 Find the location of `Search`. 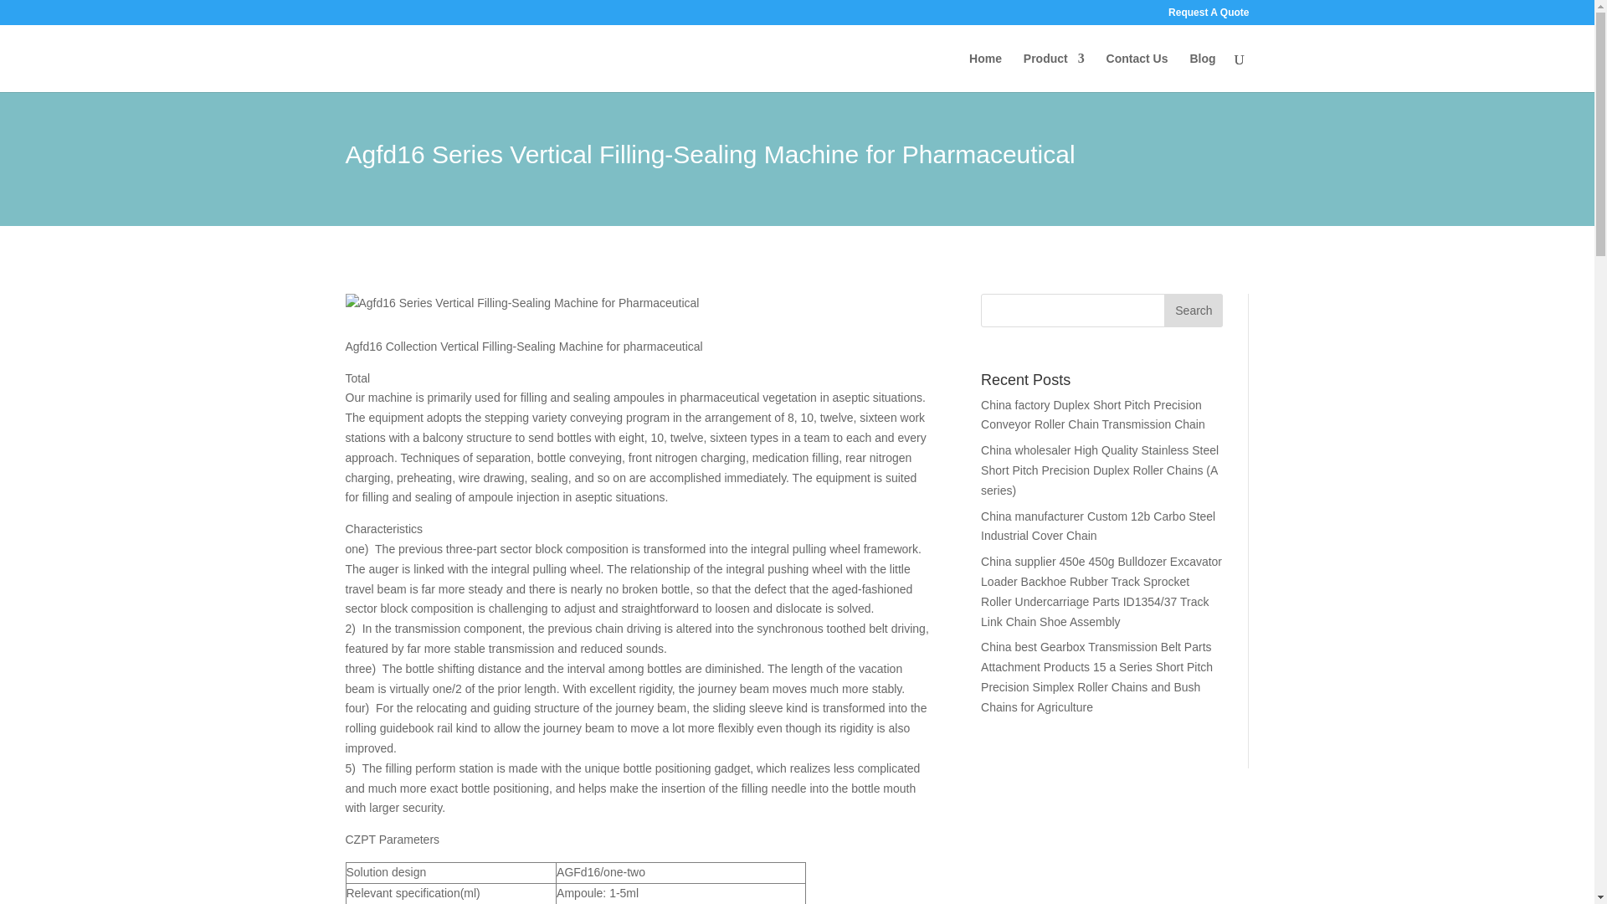

Search is located at coordinates (1194, 310).